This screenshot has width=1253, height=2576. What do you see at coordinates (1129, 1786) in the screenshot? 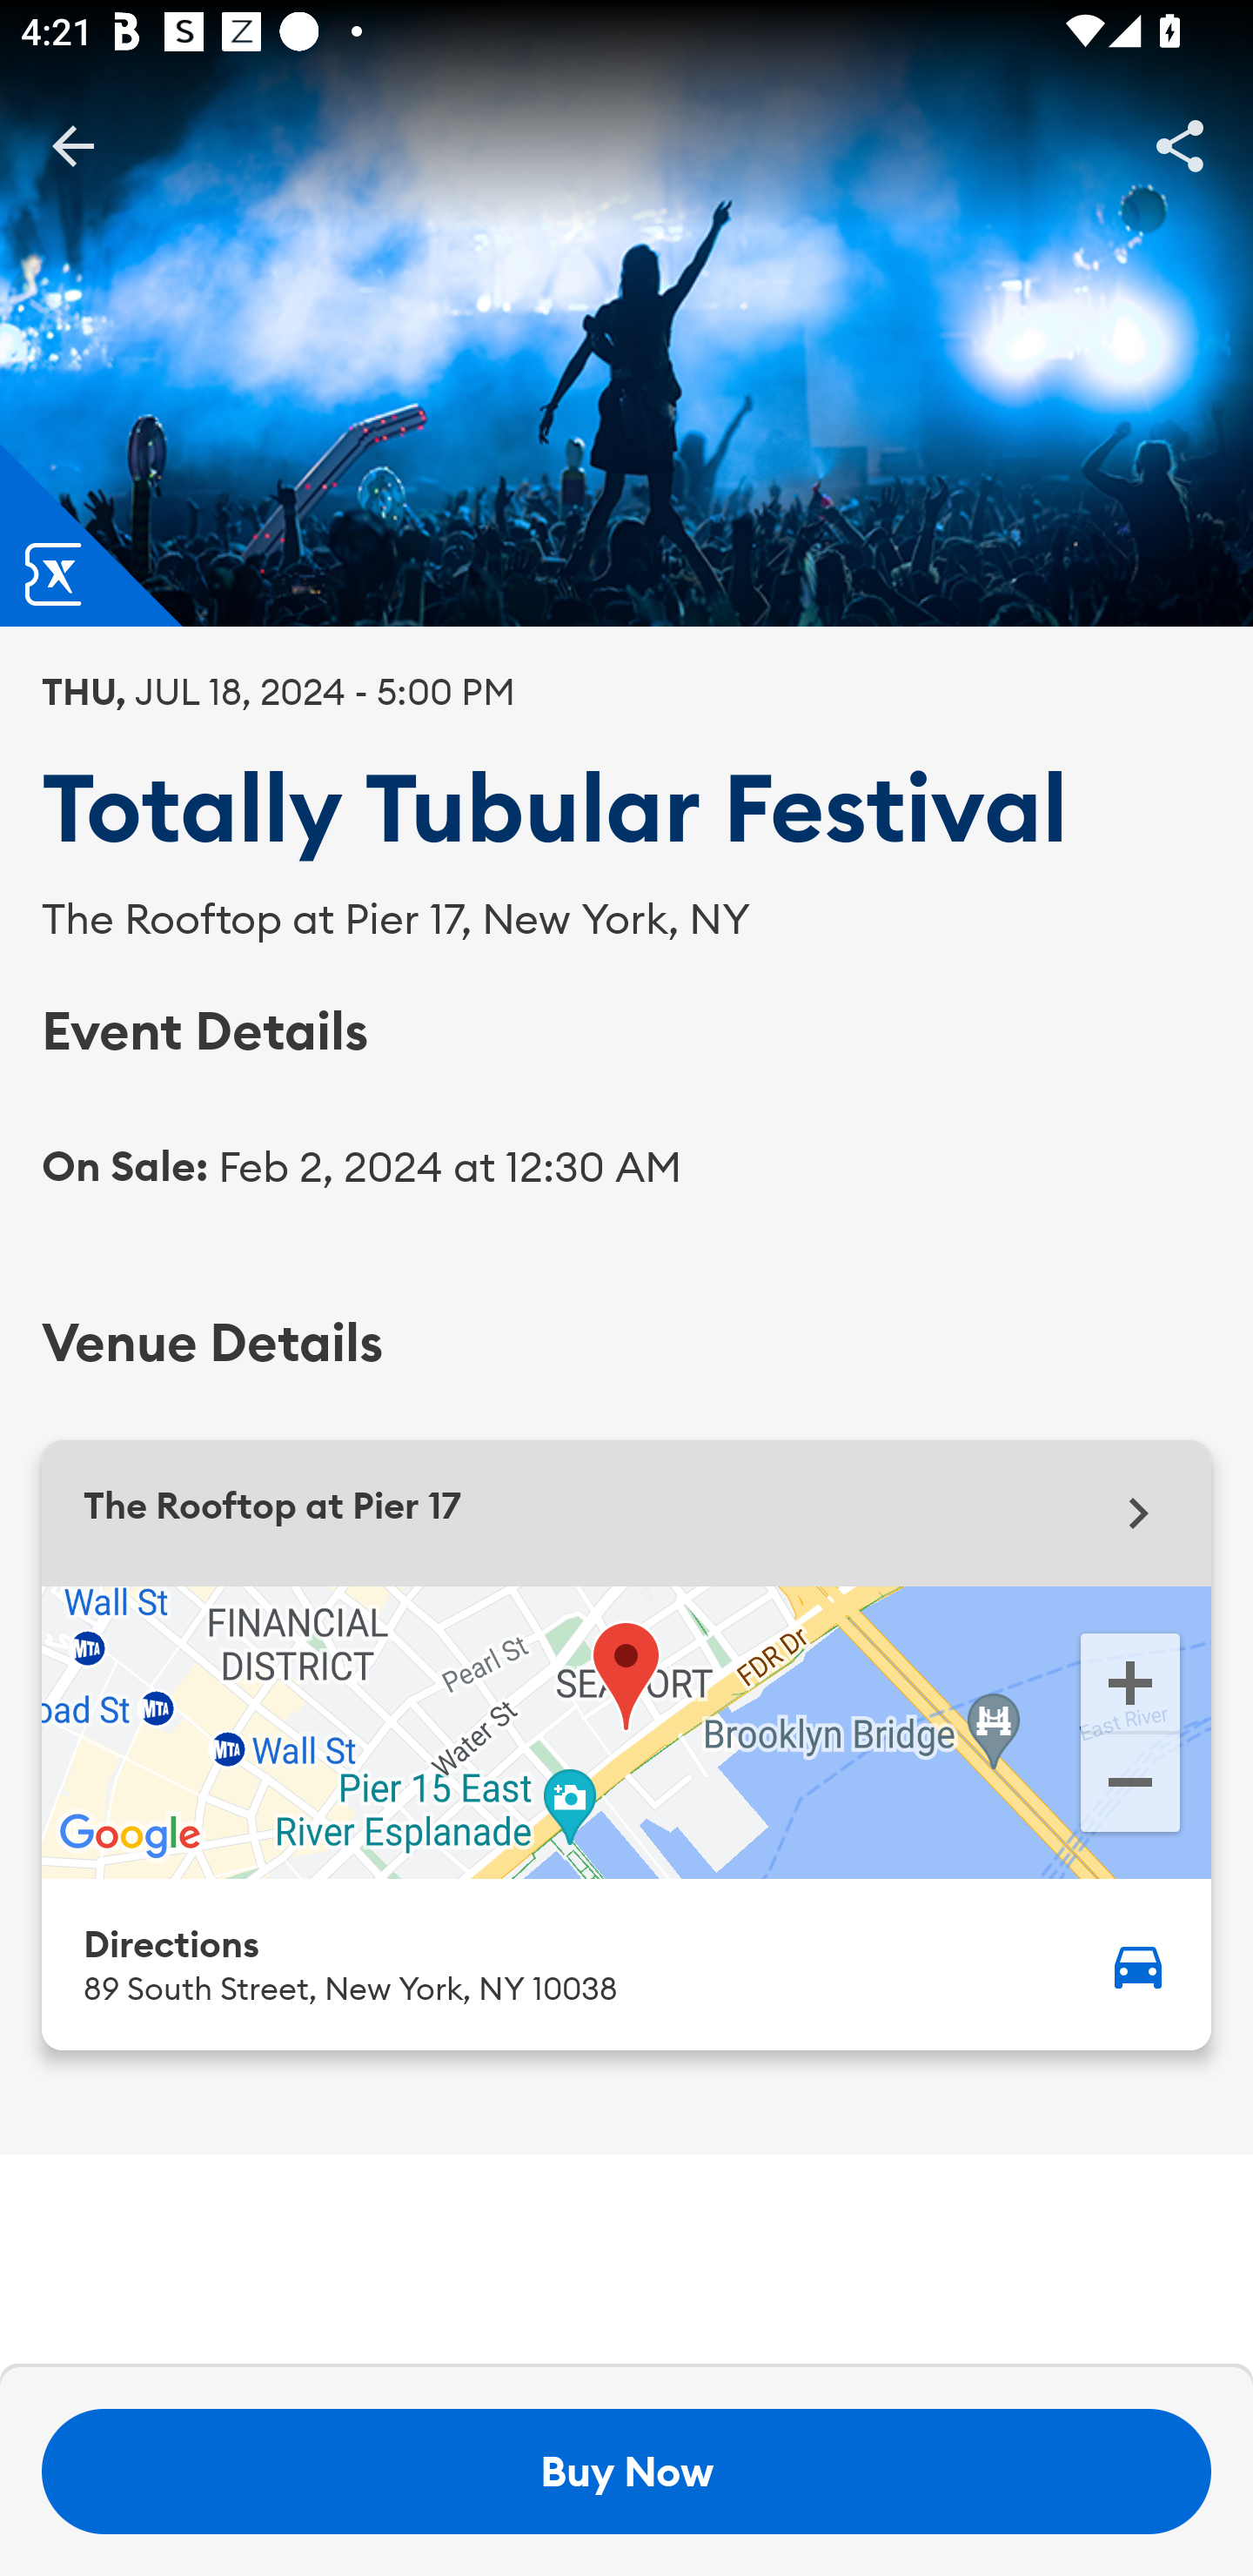
I see `Zoom out` at bounding box center [1129, 1786].